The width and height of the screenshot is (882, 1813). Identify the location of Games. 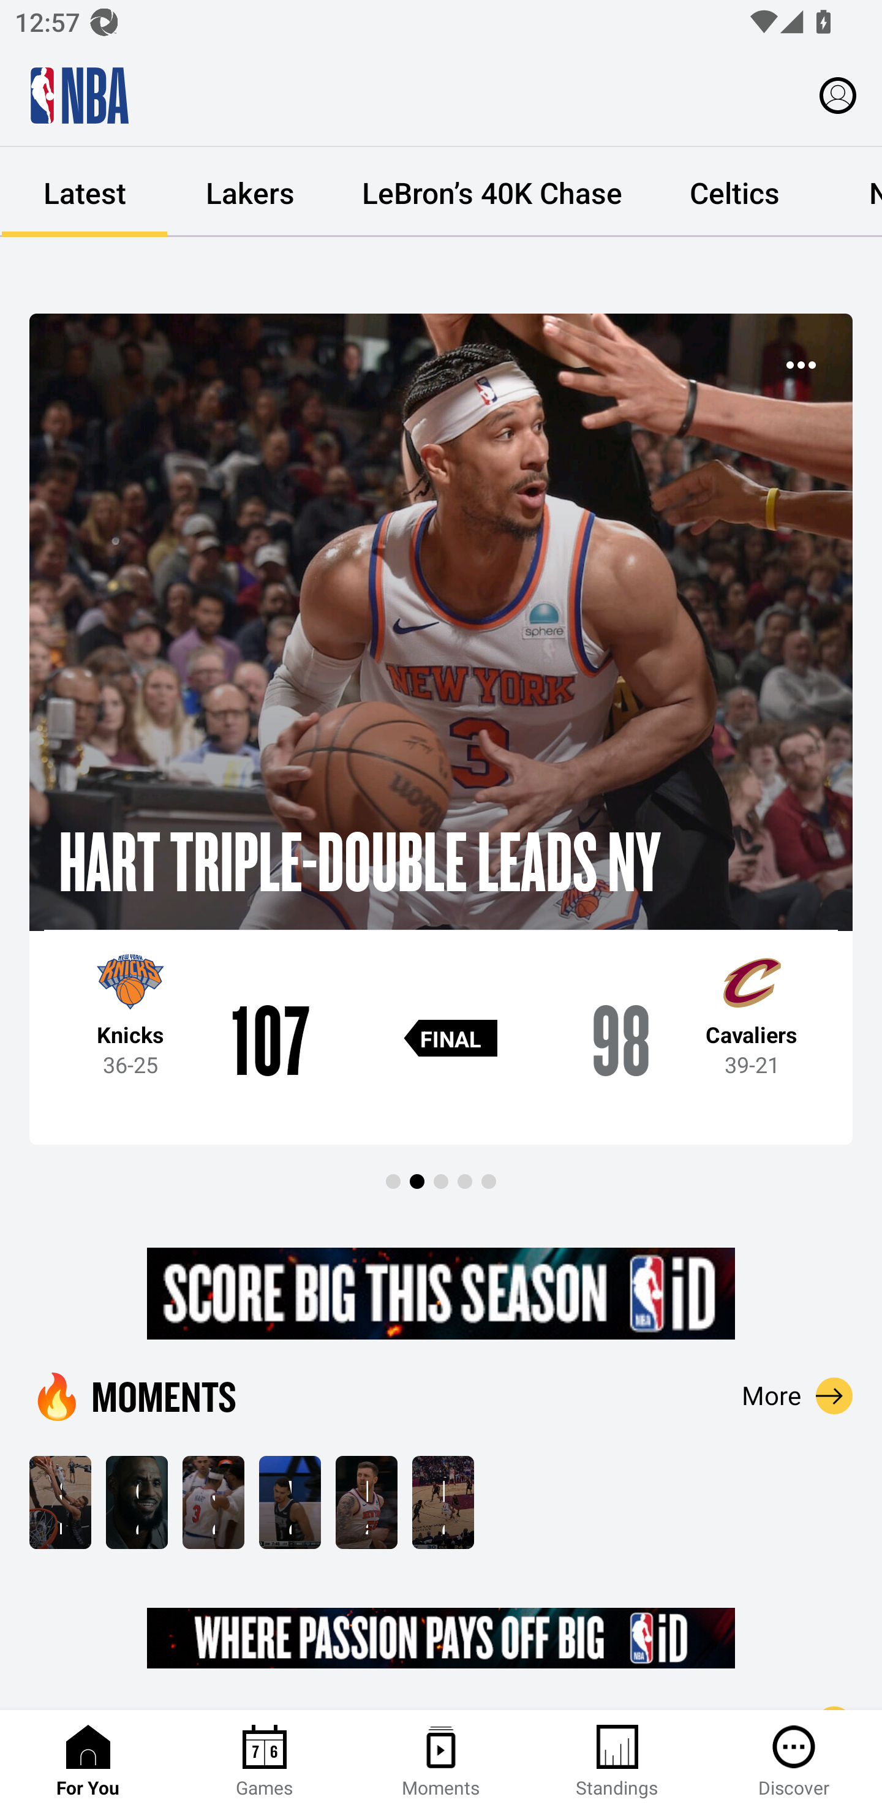
(265, 1762).